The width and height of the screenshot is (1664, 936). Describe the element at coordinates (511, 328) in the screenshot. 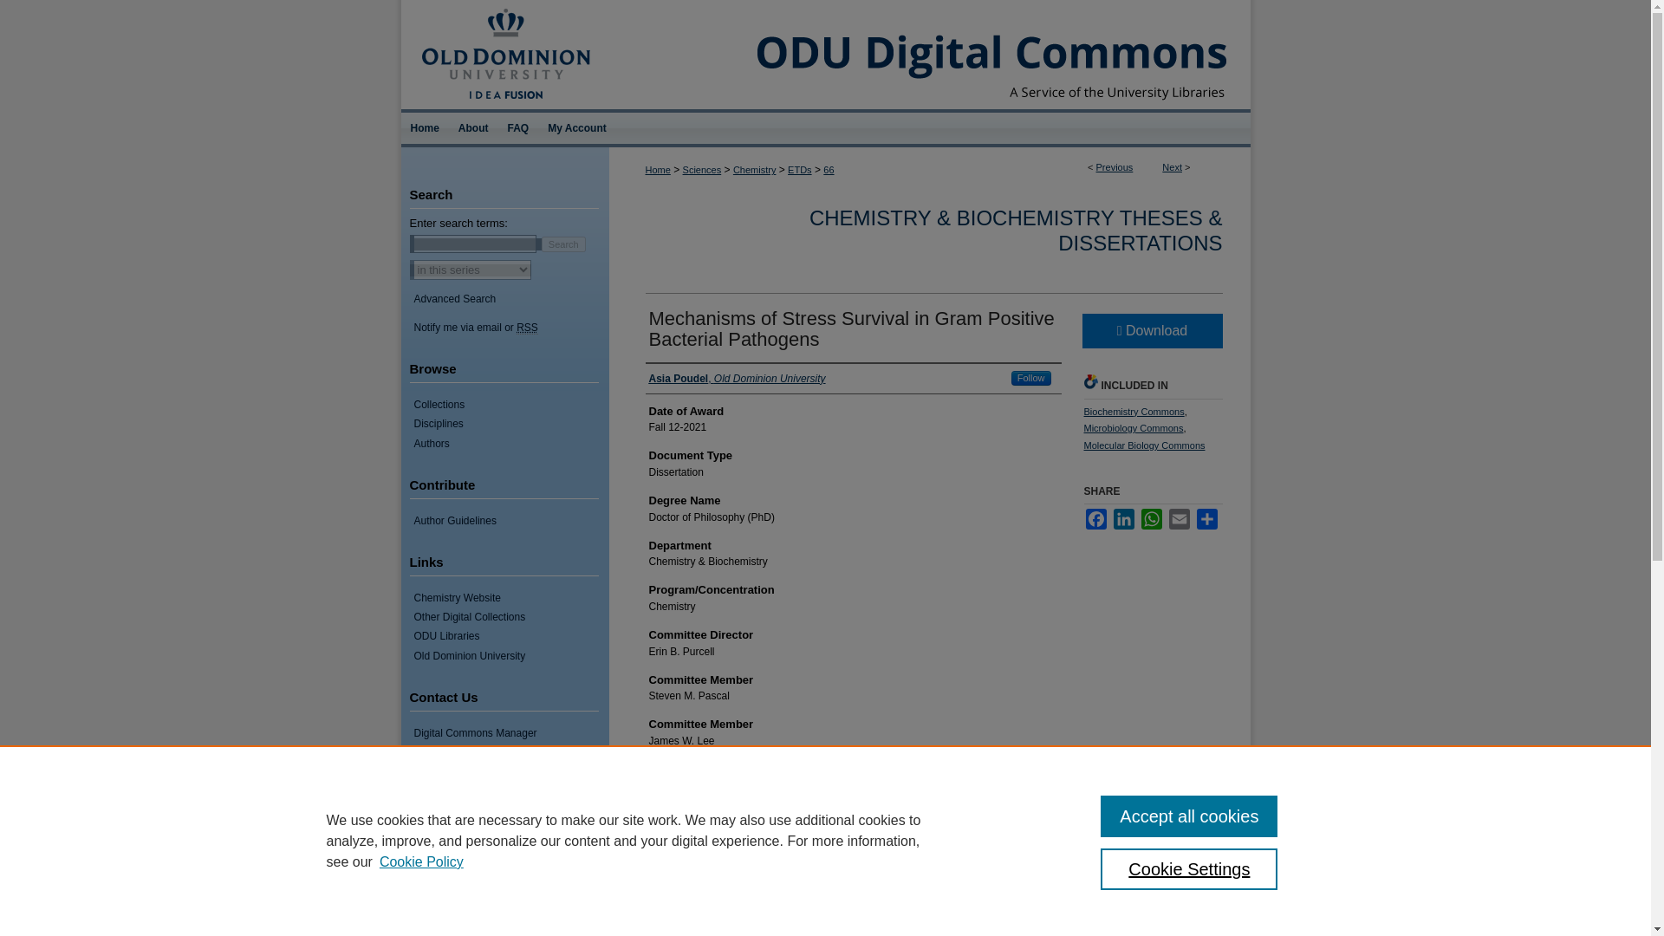

I see `Notify me via email or RSS` at that location.